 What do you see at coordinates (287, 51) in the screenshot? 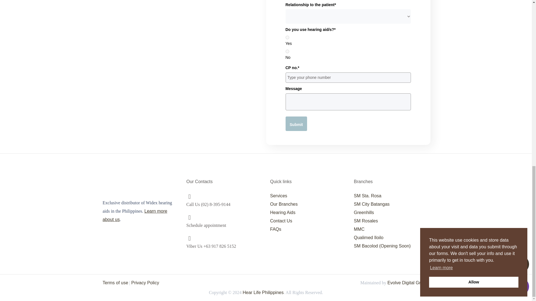
I see `No` at bounding box center [287, 51].